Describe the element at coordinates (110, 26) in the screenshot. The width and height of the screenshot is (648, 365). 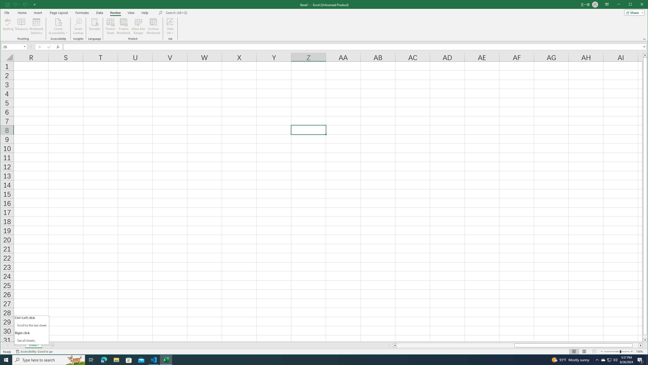
I see `Protect Sheet...` at that location.